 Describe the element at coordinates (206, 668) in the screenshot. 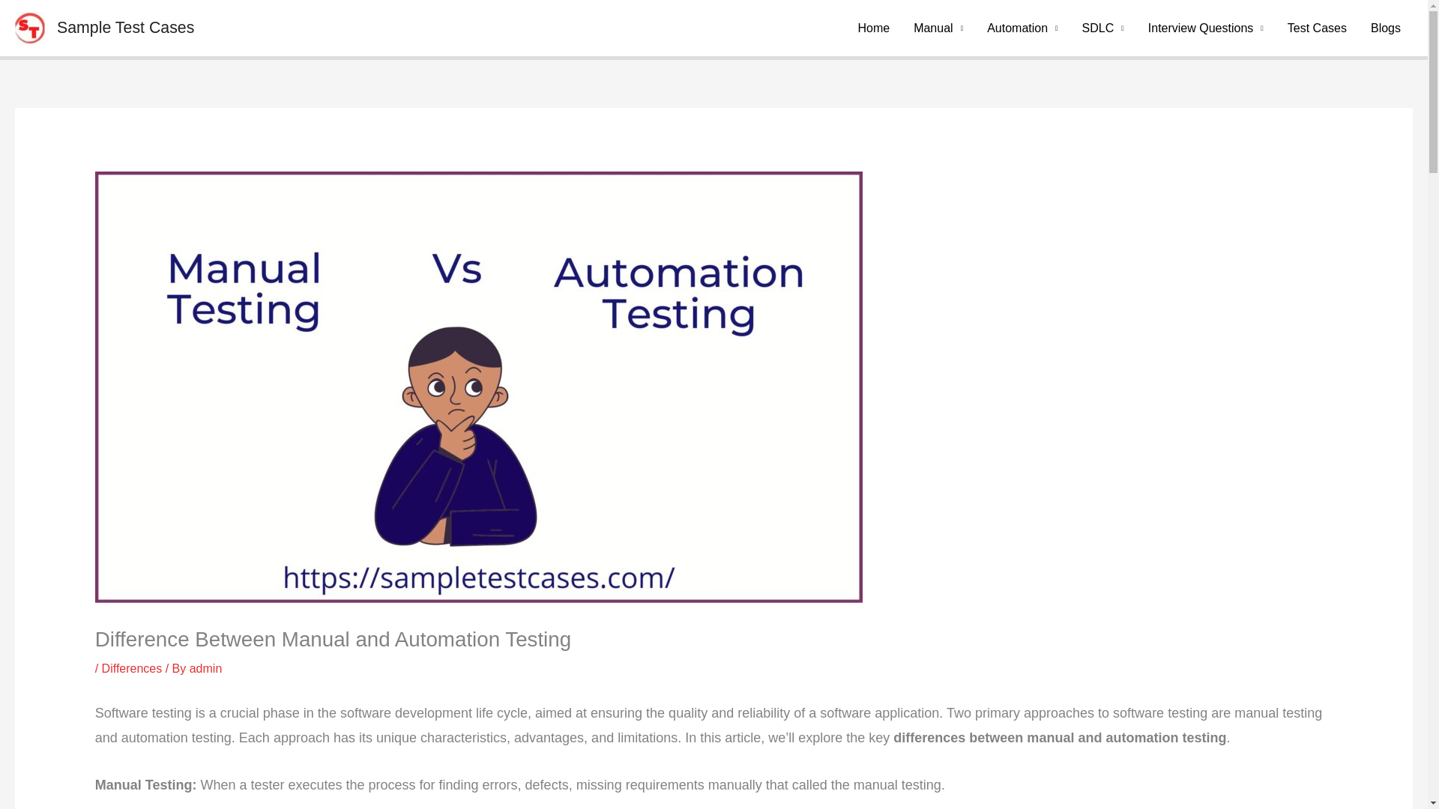

I see `admin` at that location.